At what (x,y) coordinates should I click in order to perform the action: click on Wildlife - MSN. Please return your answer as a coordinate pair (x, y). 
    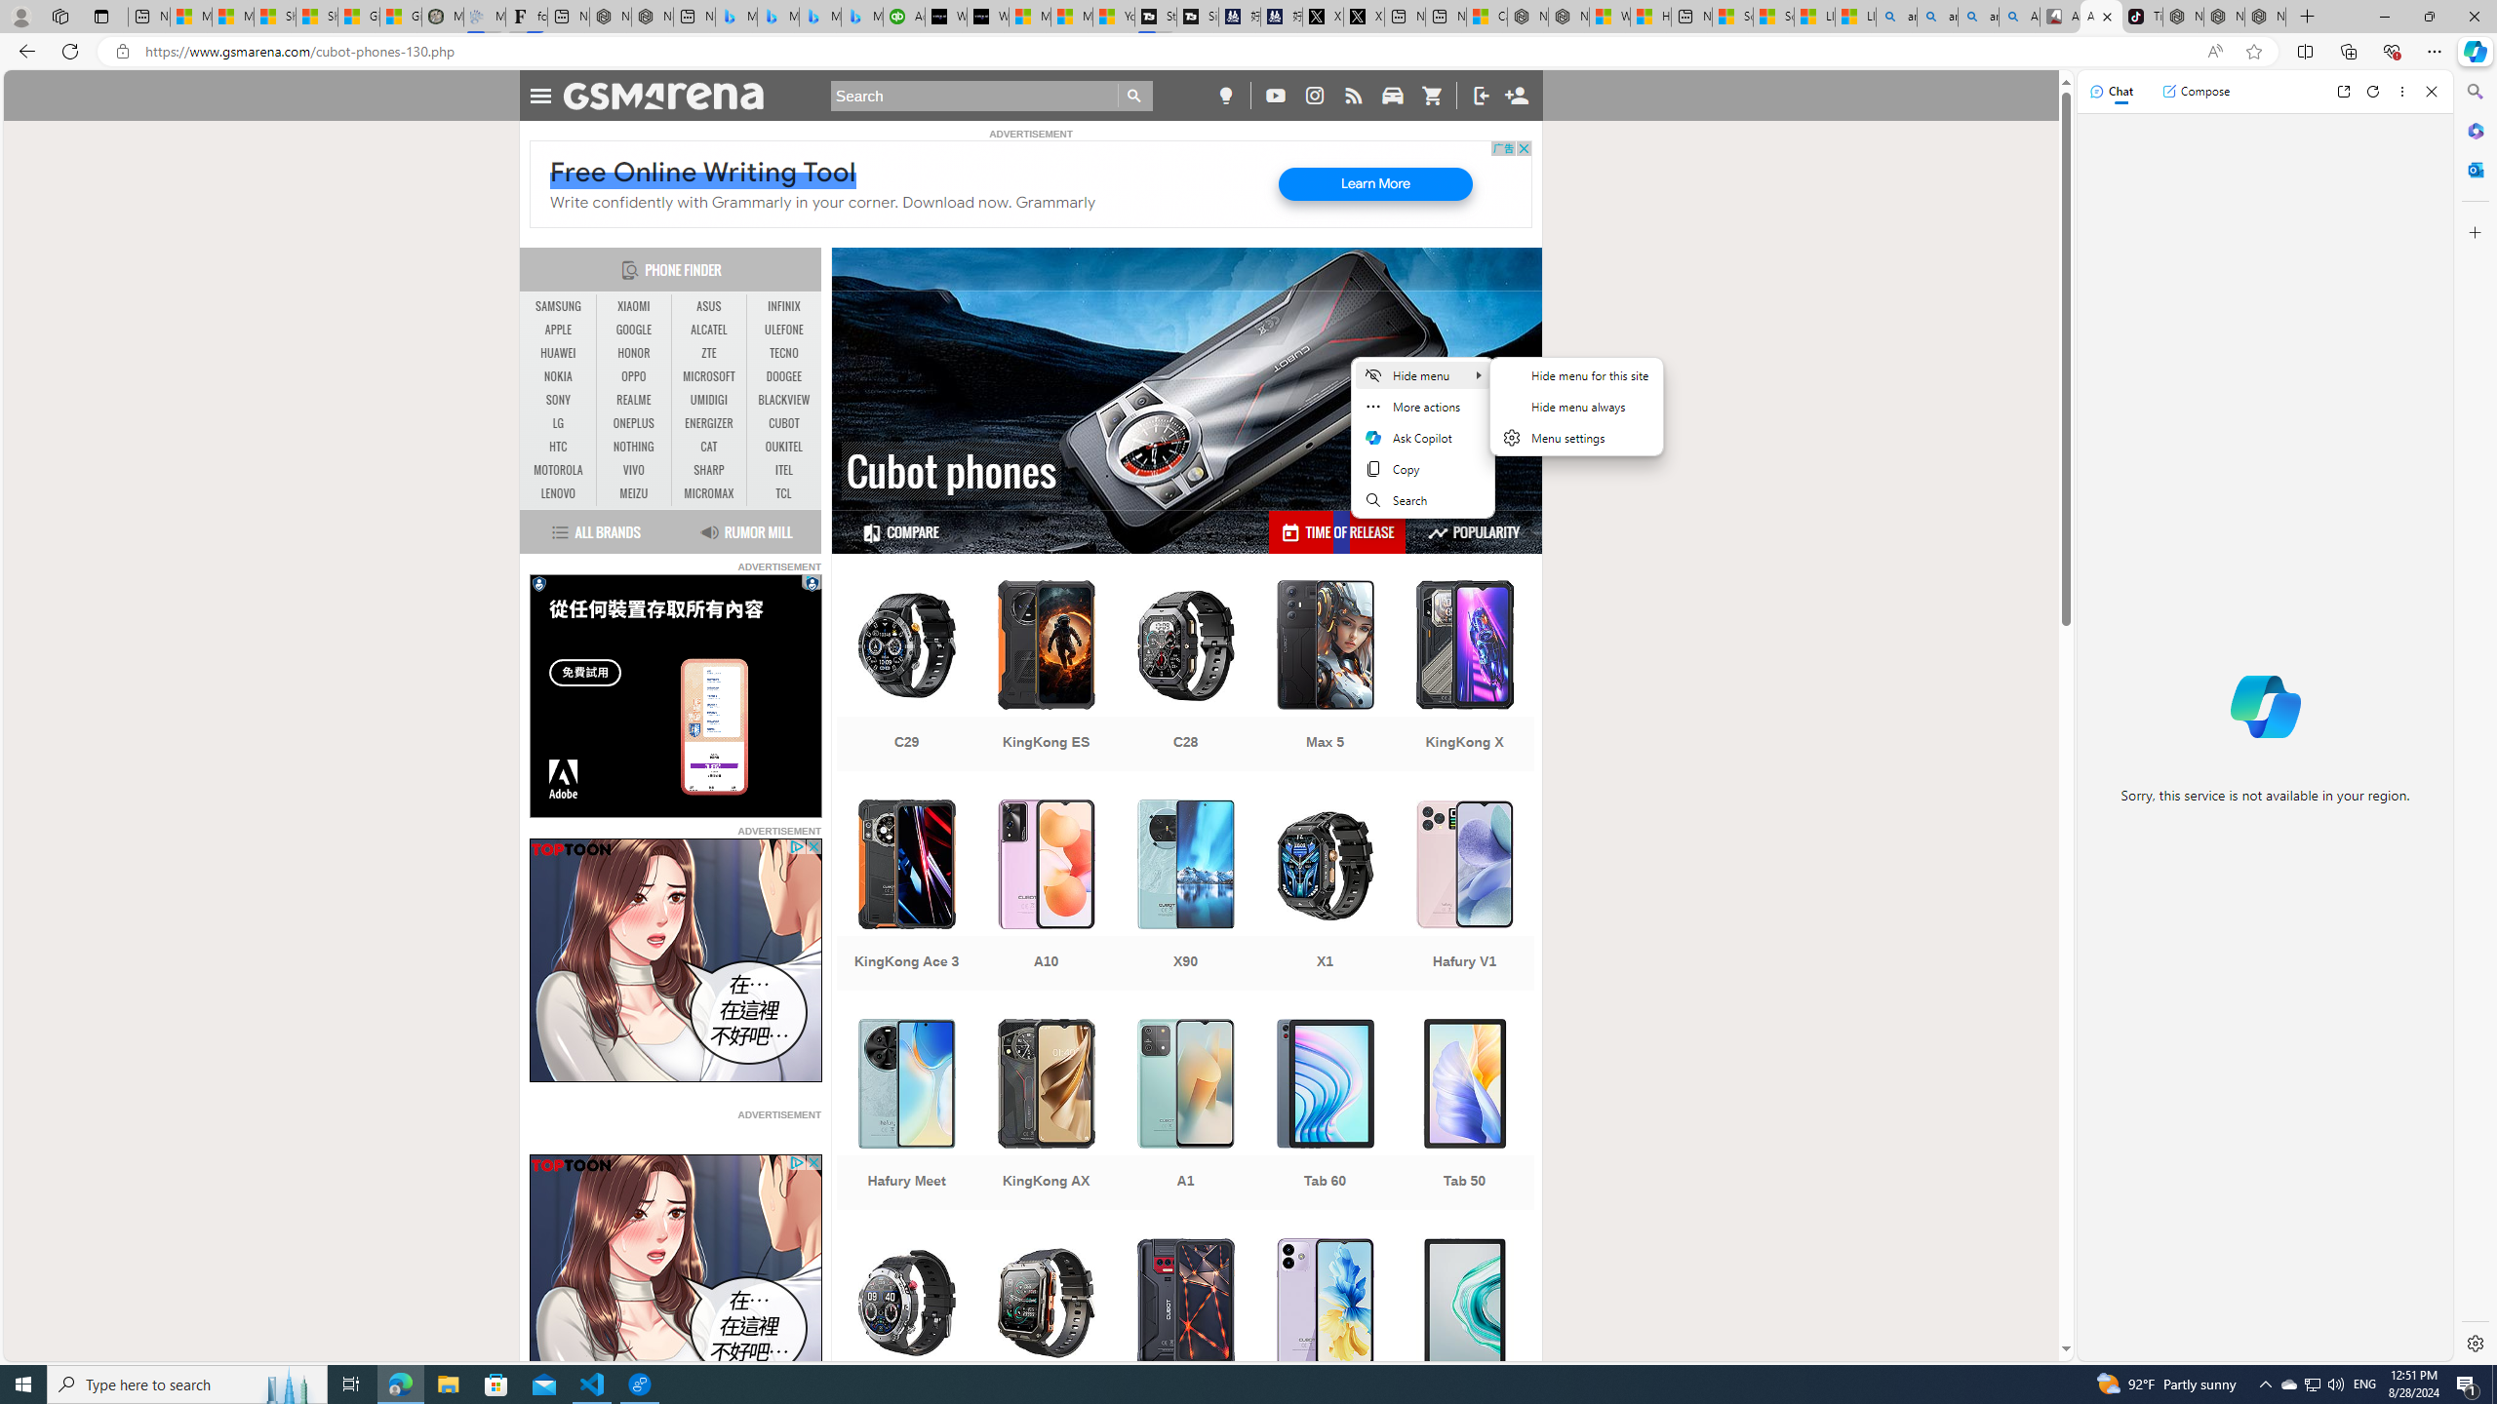
    Looking at the image, I should click on (1609, 17).